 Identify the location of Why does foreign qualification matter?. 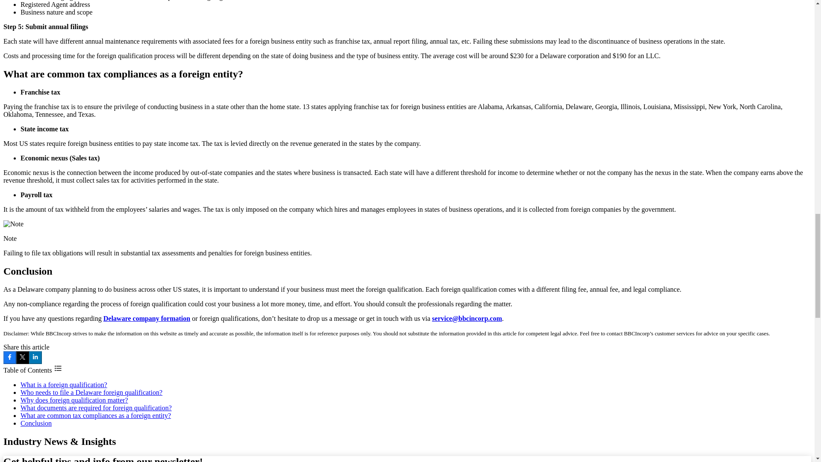
(74, 400).